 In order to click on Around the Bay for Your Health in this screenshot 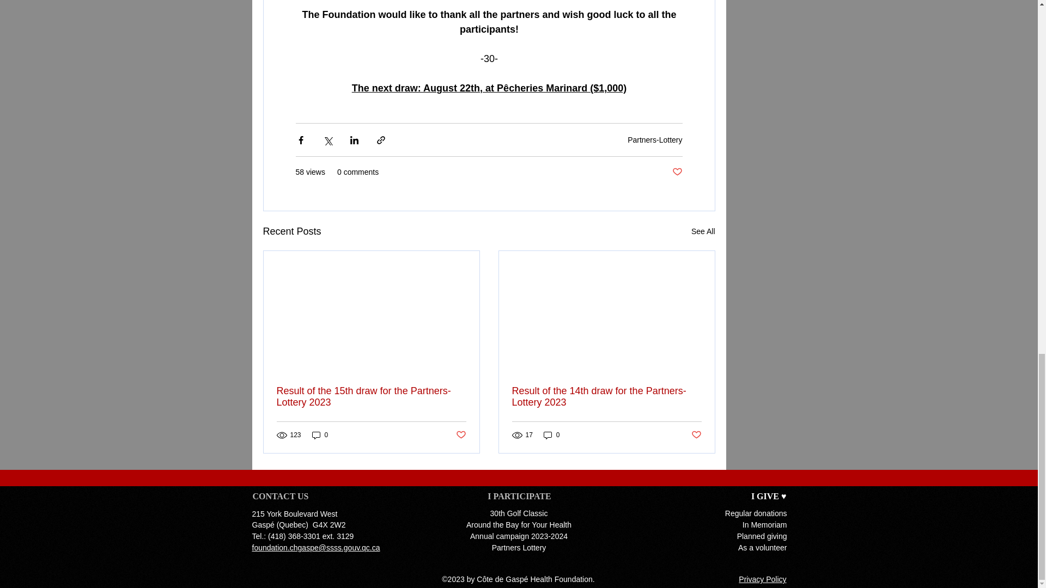, I will do `click(519, 525)`.